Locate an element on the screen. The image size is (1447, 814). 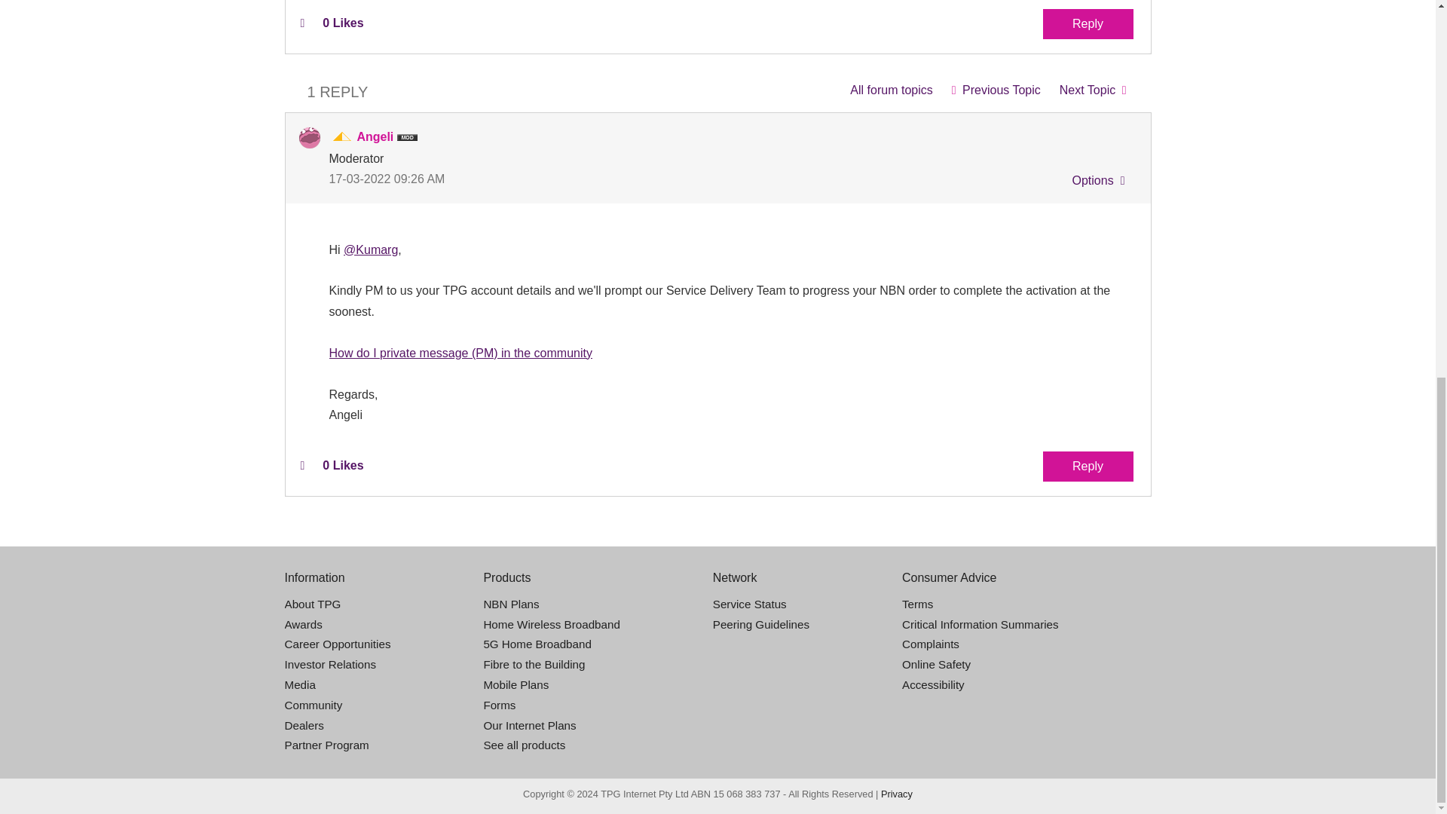
All Ethernet ports not working on my Archer VR1600v is located at coordinates (1093, 90).